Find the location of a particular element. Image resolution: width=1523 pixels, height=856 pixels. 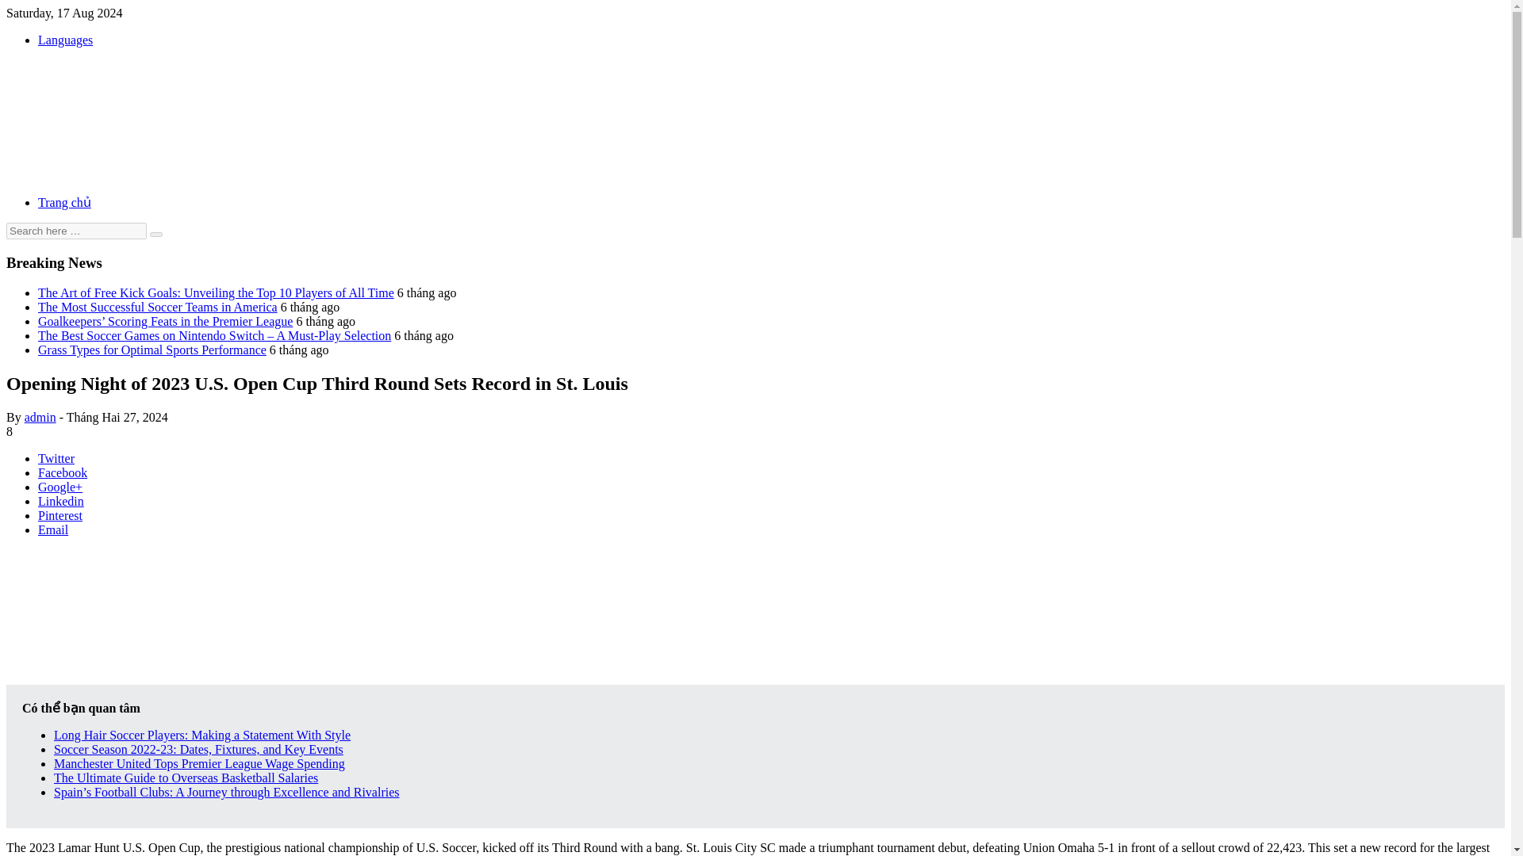

admin is located at coordinates (40, 417).